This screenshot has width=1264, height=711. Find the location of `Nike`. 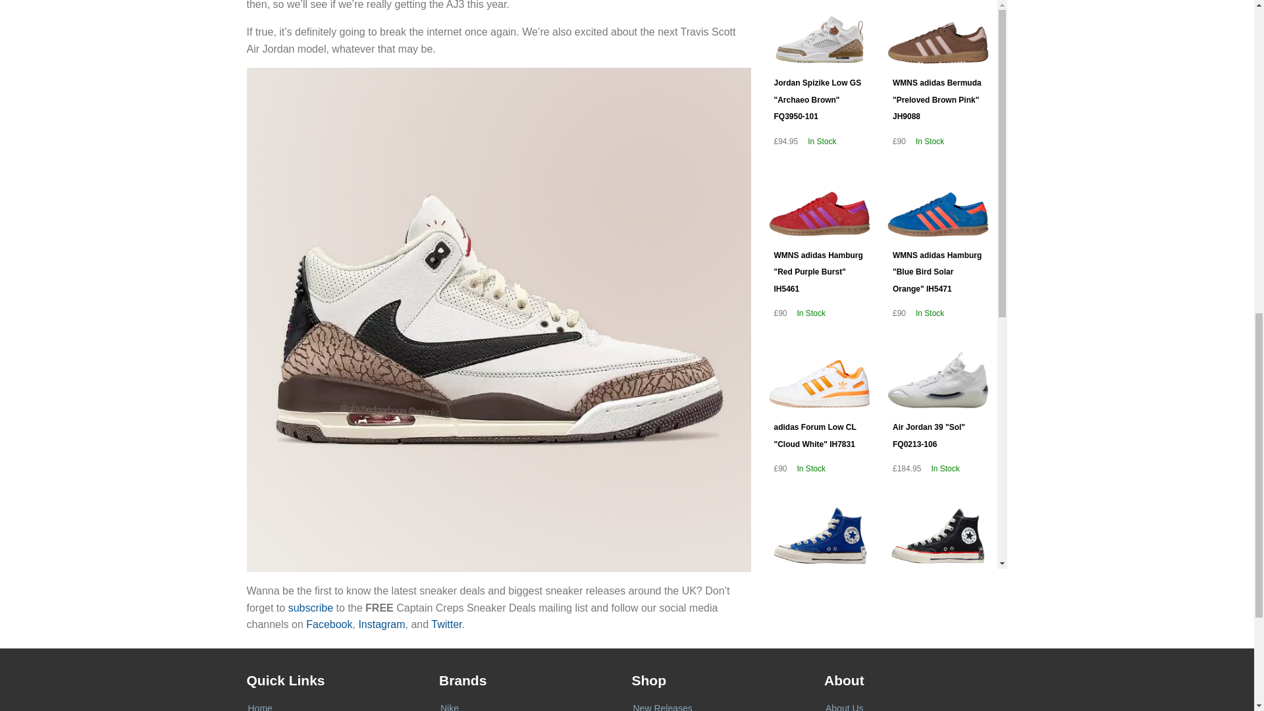

Nike is located at coordinates (449, 707).